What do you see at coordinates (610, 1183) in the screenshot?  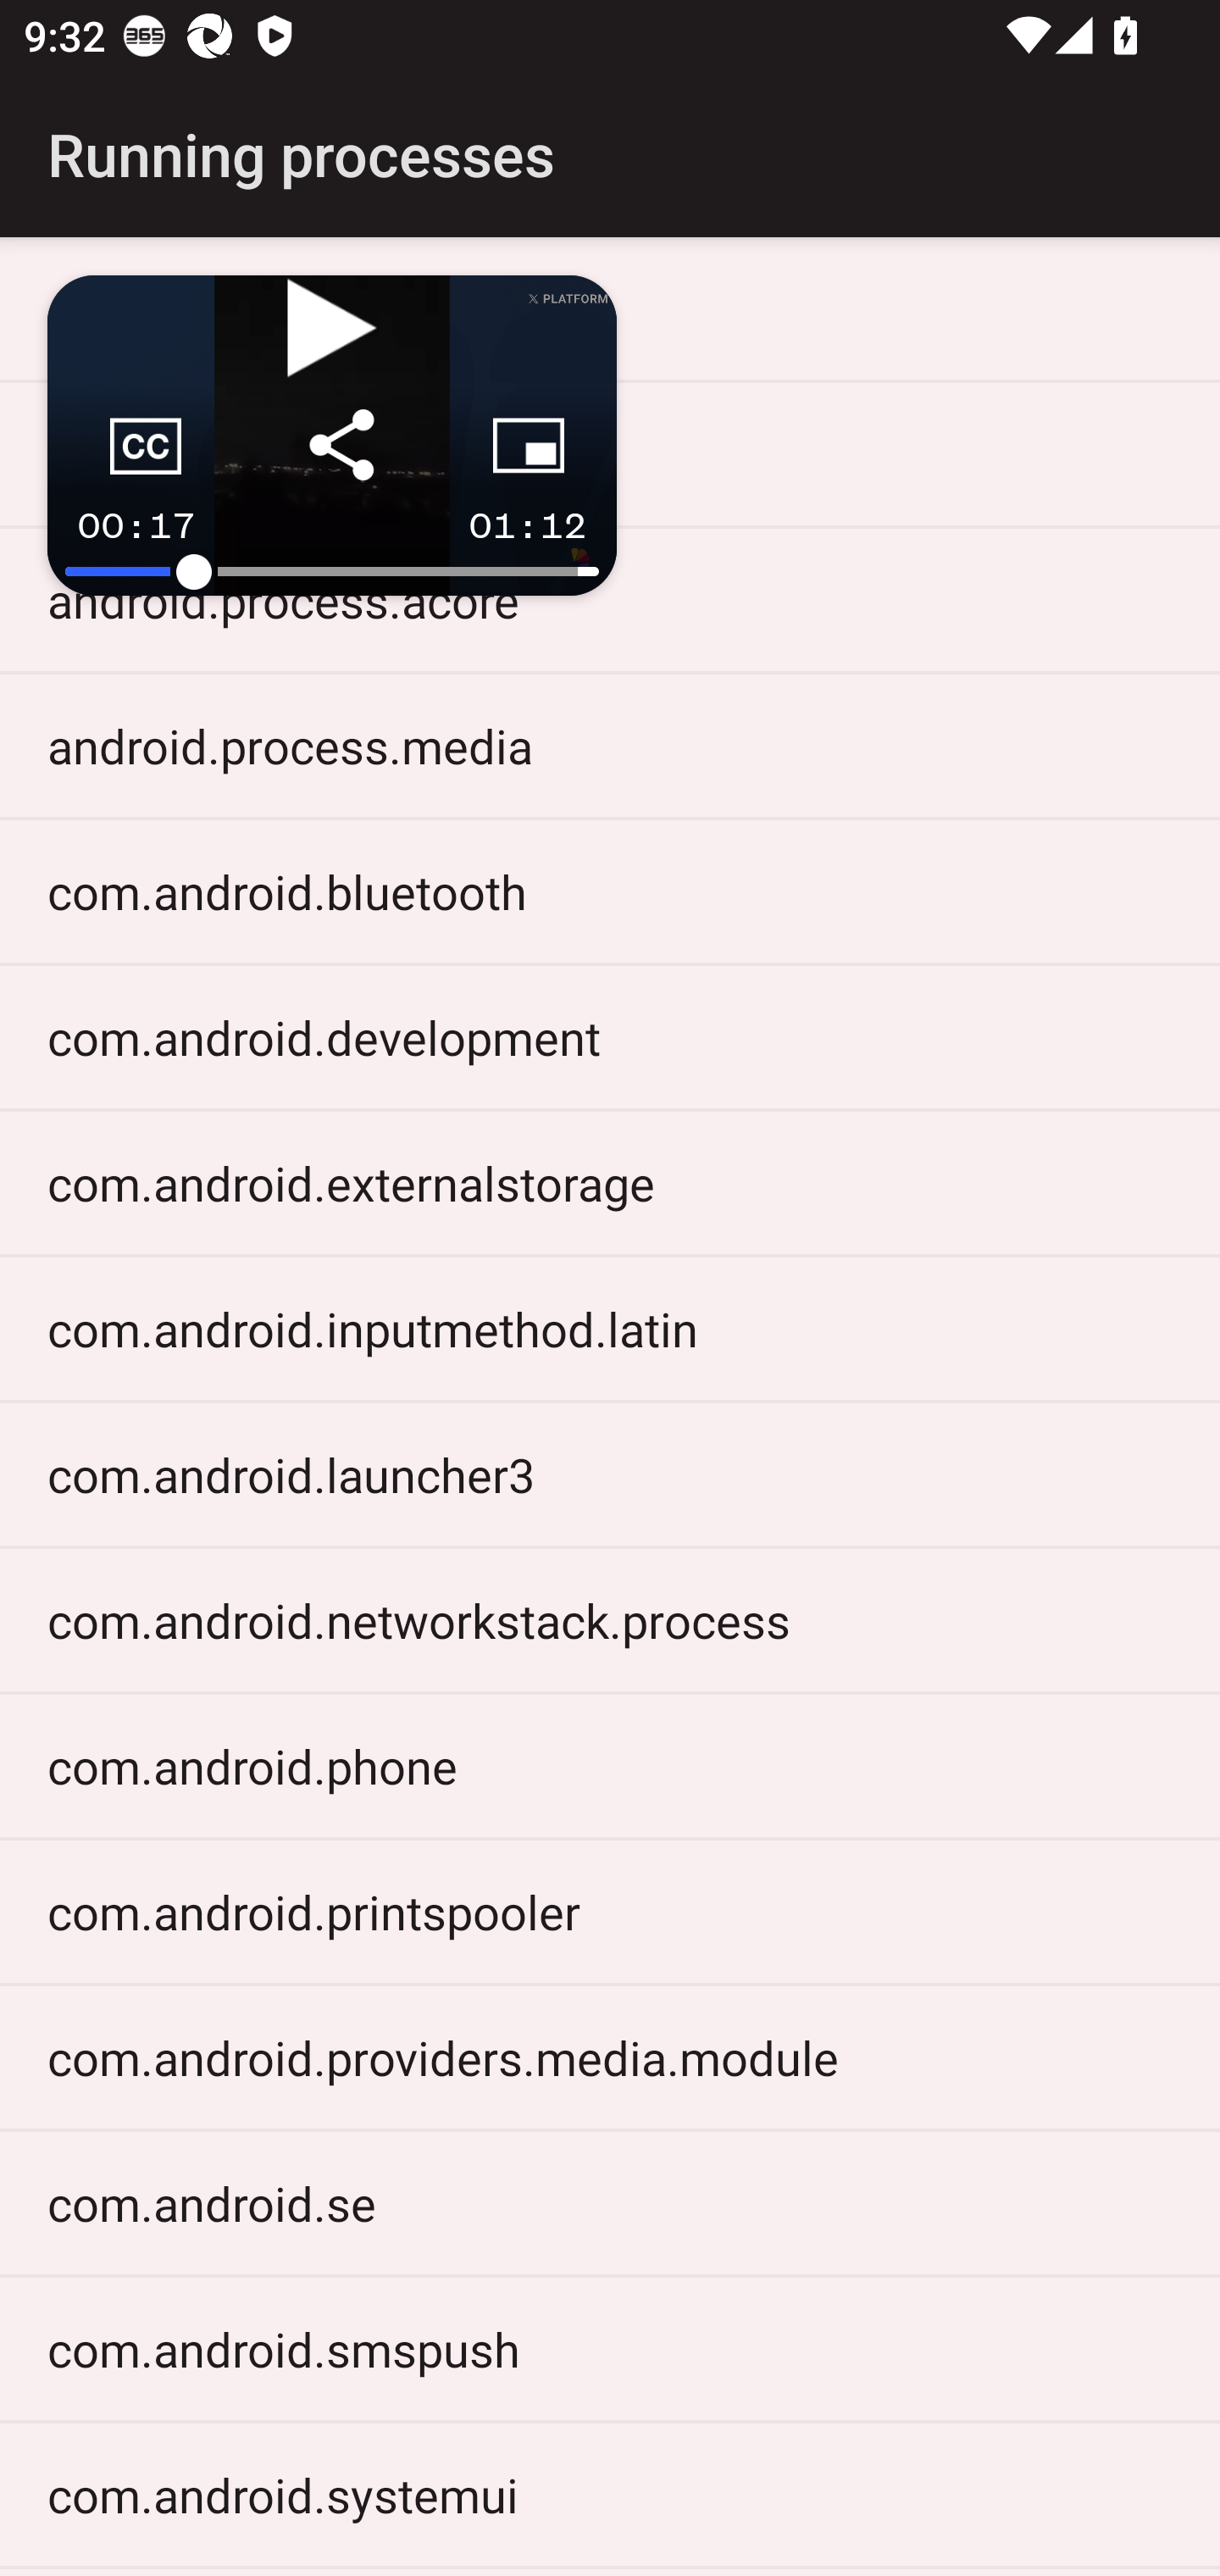 I see `com.android.externalstorage` at bounding box center [610, 1183].